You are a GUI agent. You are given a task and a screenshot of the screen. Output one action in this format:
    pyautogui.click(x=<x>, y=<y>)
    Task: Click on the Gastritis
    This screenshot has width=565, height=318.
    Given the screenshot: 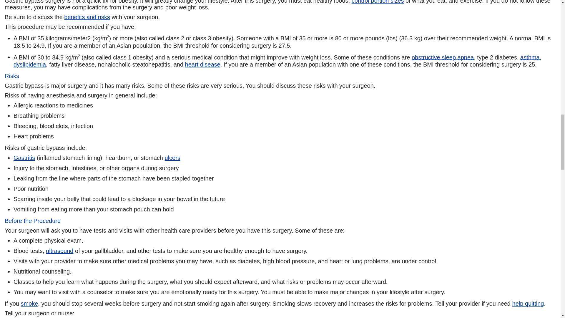 What is the action you would take?
    pyautogui.click(x=24, y=158)
    